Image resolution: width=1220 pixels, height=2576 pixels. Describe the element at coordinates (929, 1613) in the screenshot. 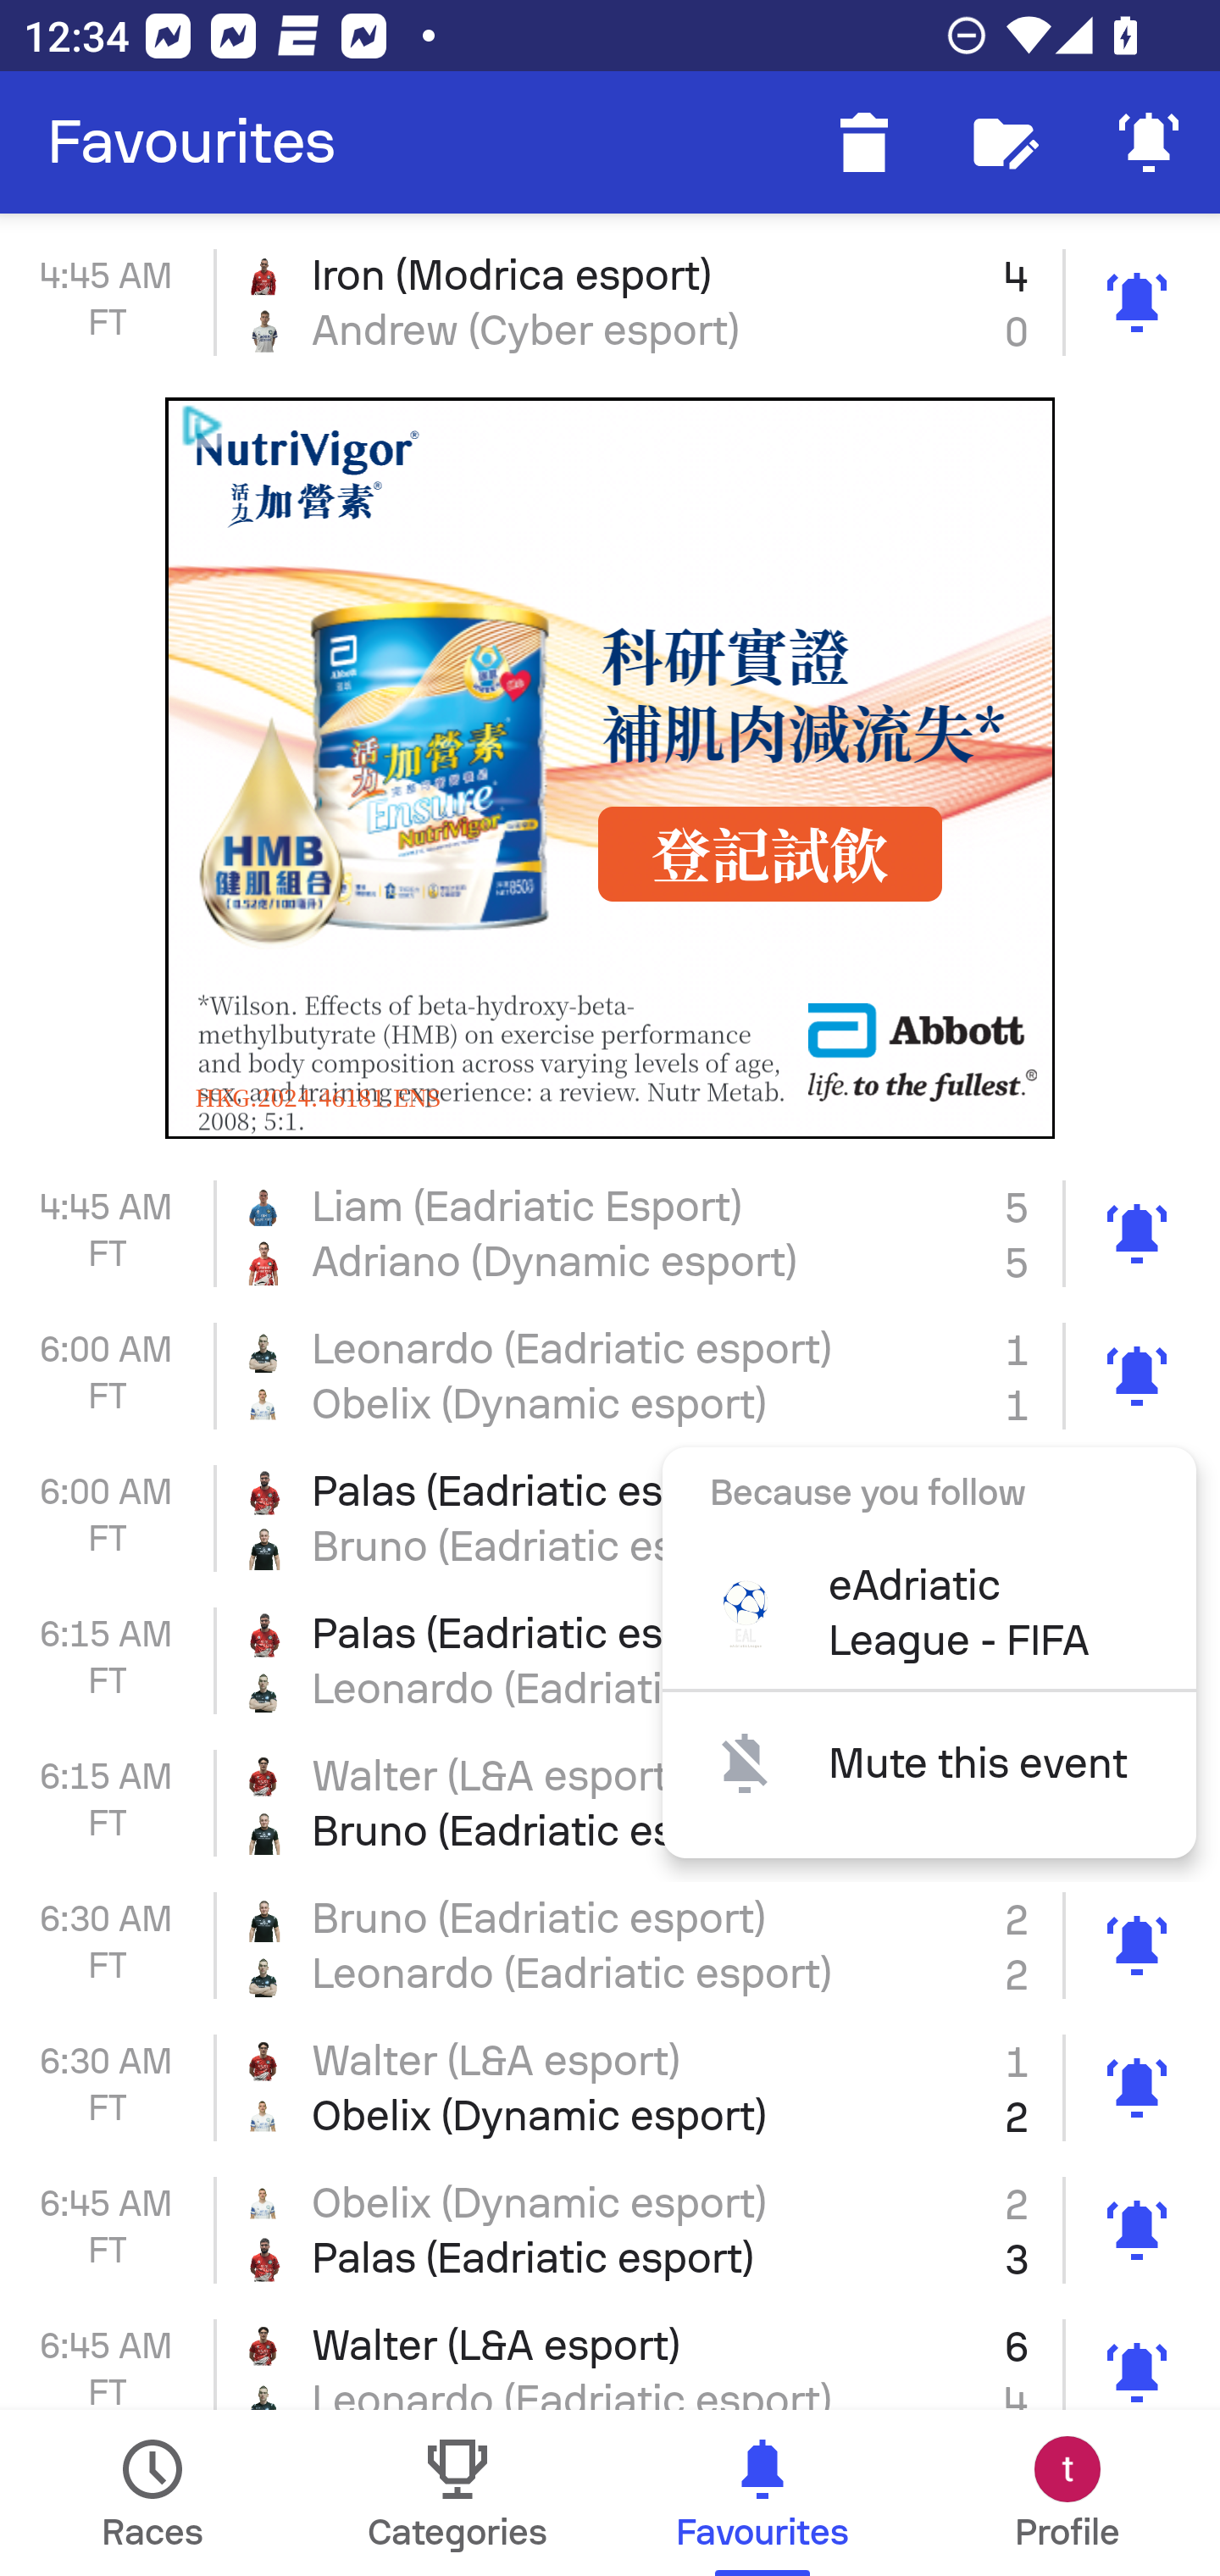

I see `eAdriatic League - FIFA` at that location.